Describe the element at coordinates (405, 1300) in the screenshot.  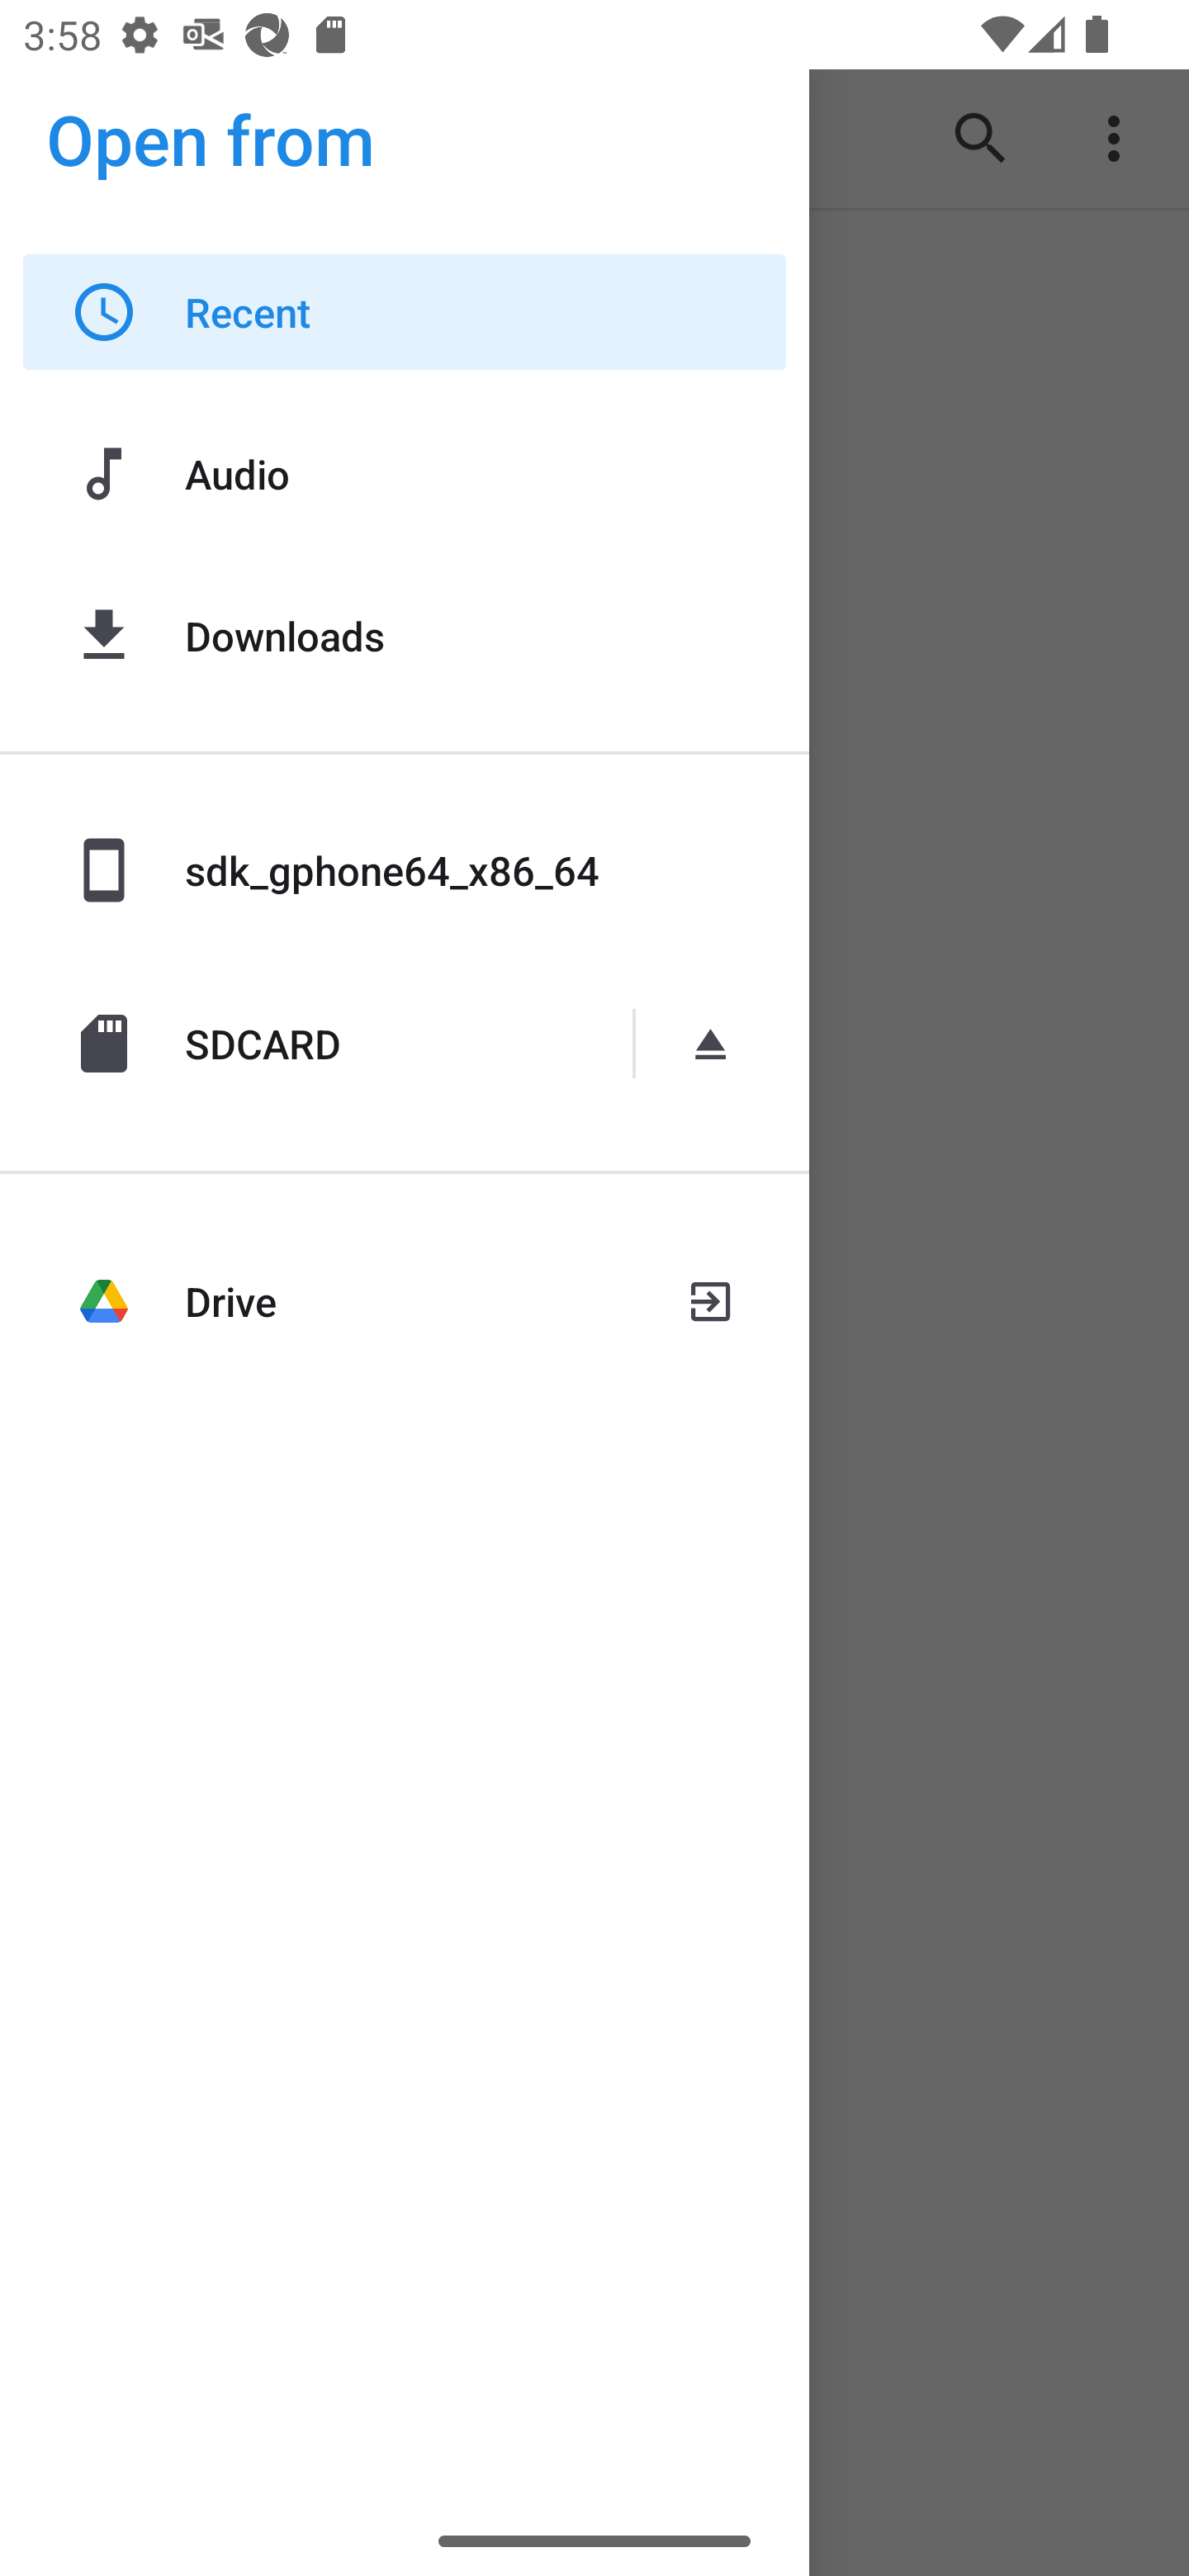
I see `Drive` at that location.